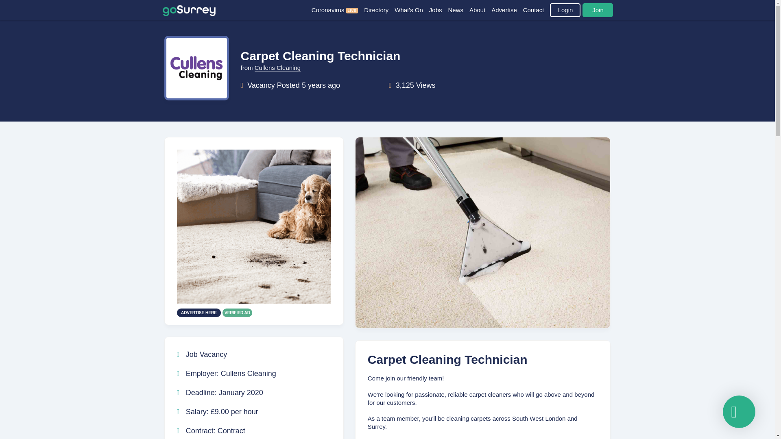 The width and height of the screenshot is (781, 439). Describe the element at coordinates (438, 10) in the screenshot. I see `Jobs` at that location.